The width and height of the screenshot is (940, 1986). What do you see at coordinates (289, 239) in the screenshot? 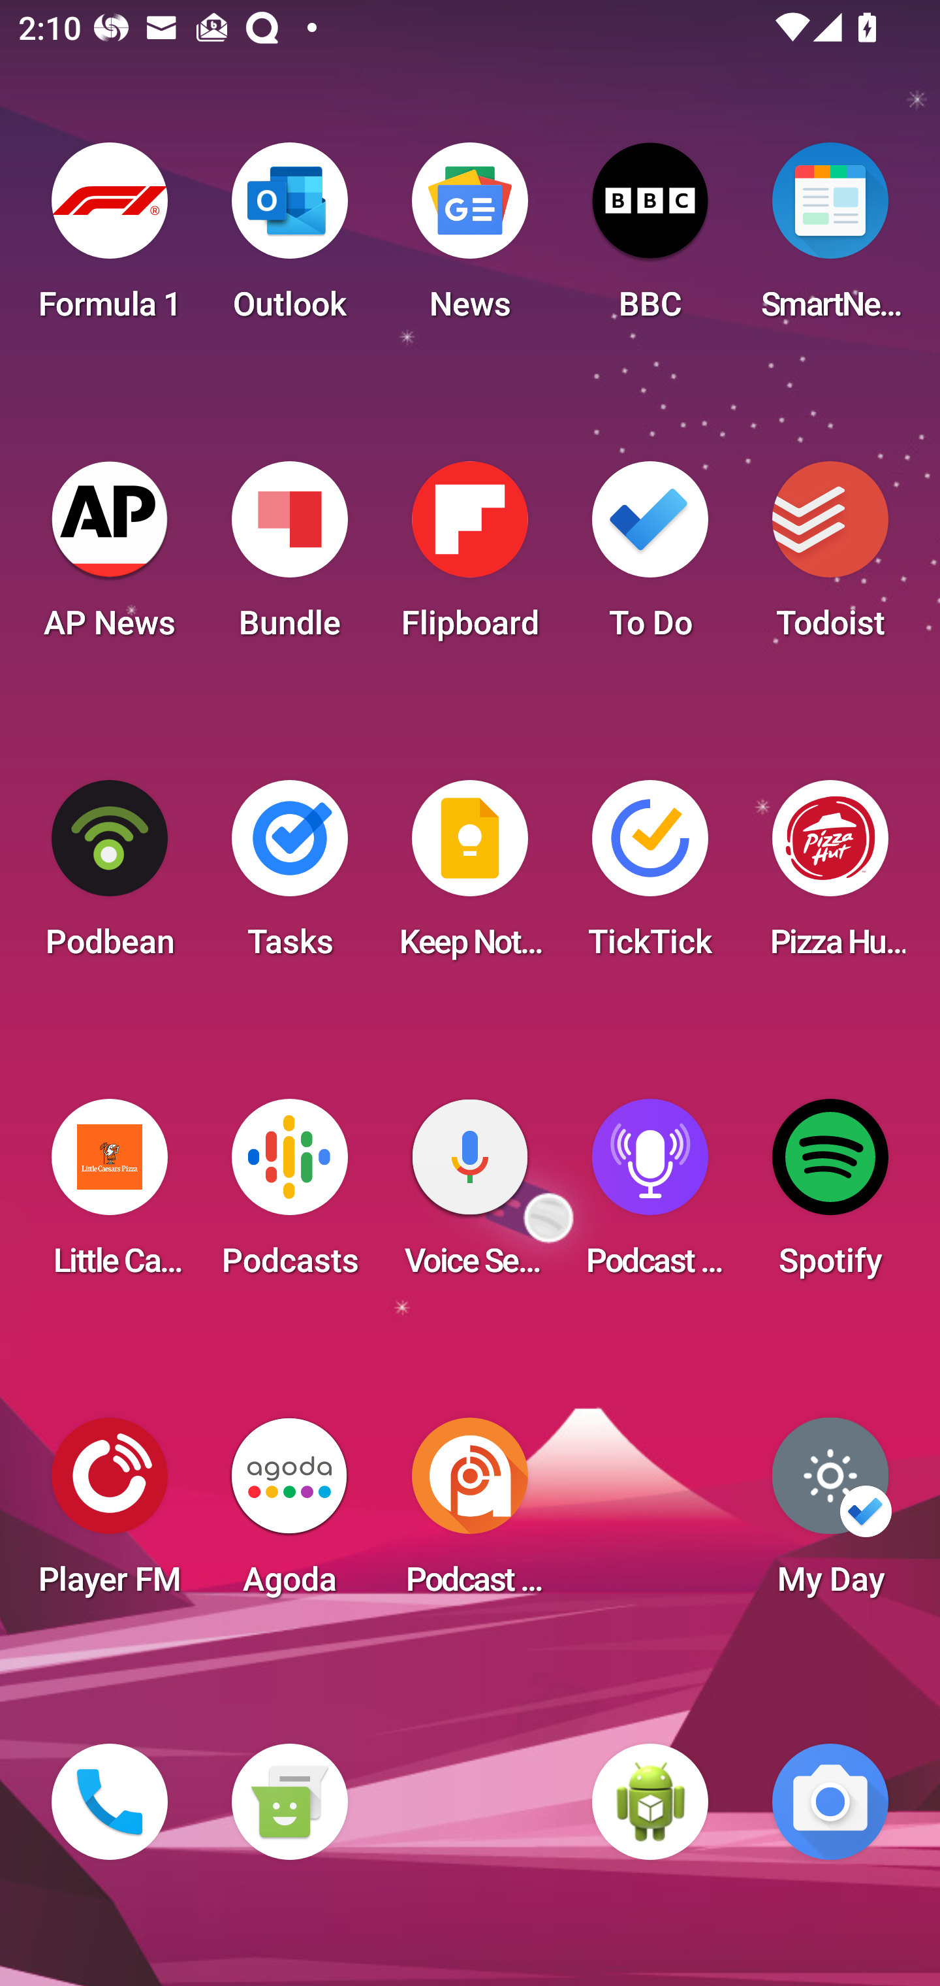
I see `Outlook` at bounding box center [289, 239].